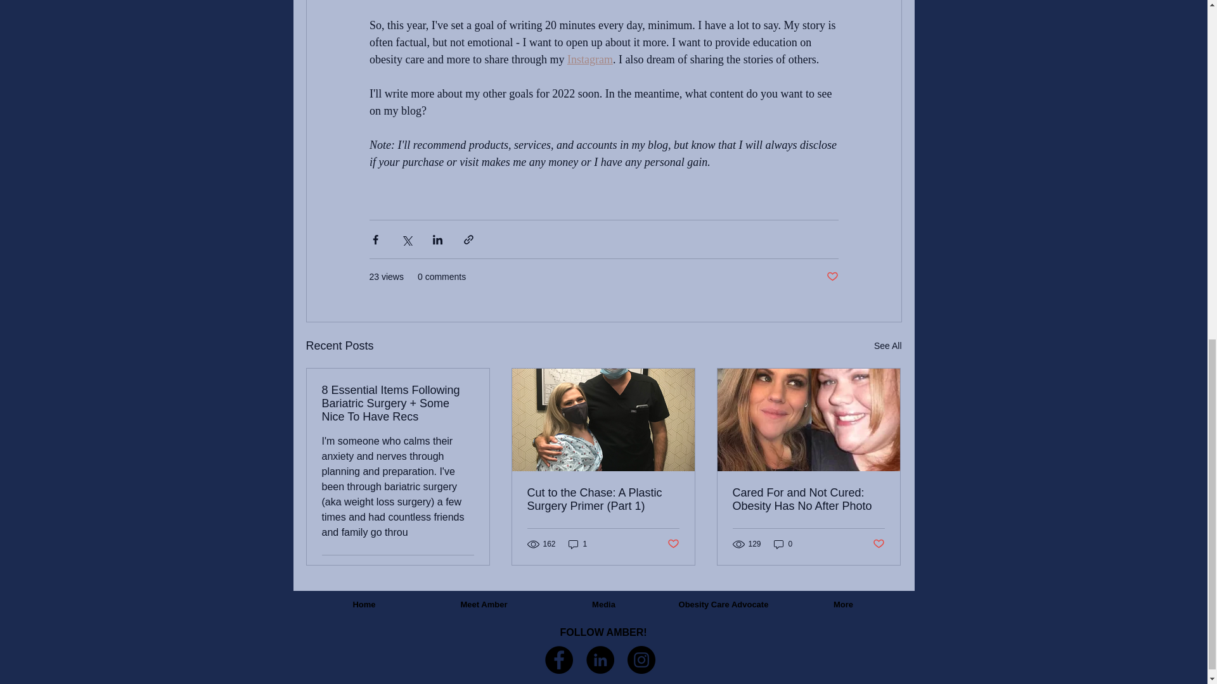  What do you see at coordinates (673, 543) in the screenshot?
I see `Post not marked as liked` at bounding box center [673, 543].